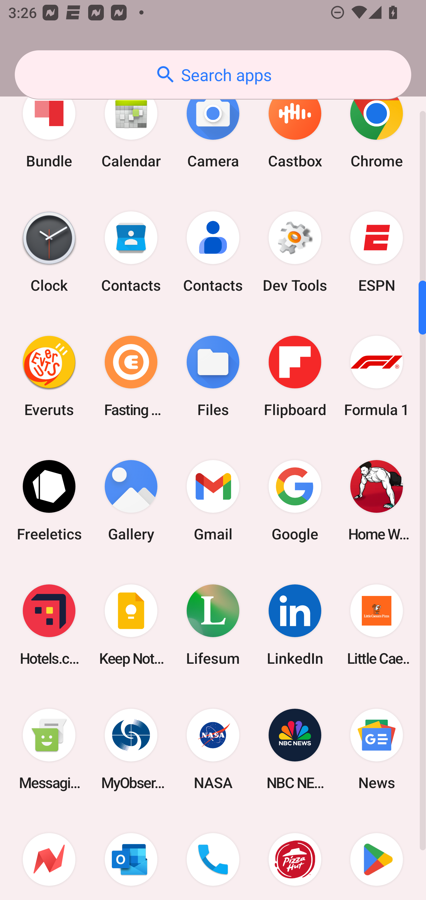 Image resolution: width=426 pixels, height=900 pixels. What do you see at coordinates (377, 252) in the screenshot?
I see `ESPN` at bounding box center [377, 252].